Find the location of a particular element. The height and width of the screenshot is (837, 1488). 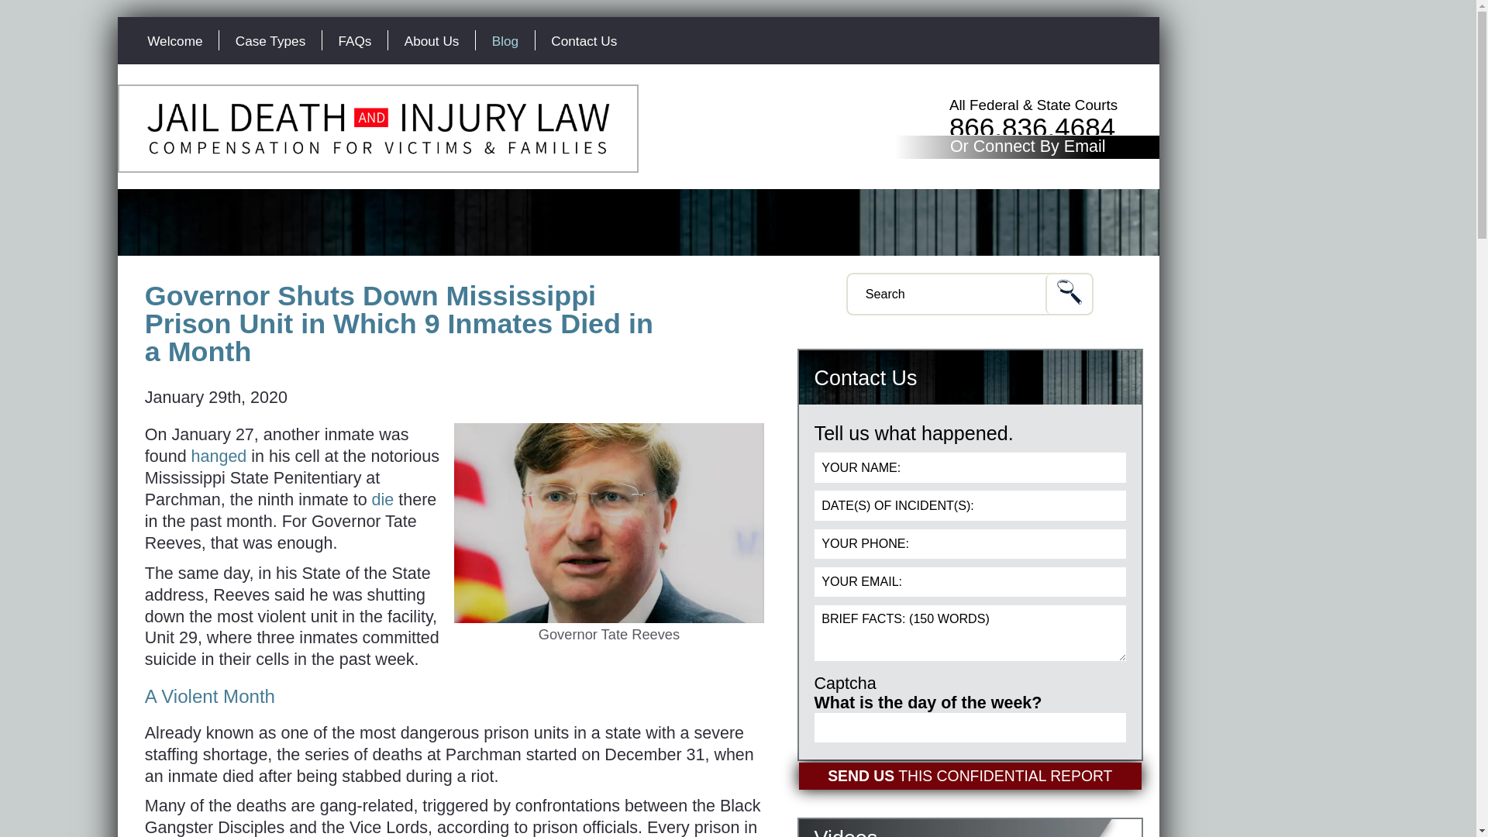

FAQs is located at coordinates (355, 40).